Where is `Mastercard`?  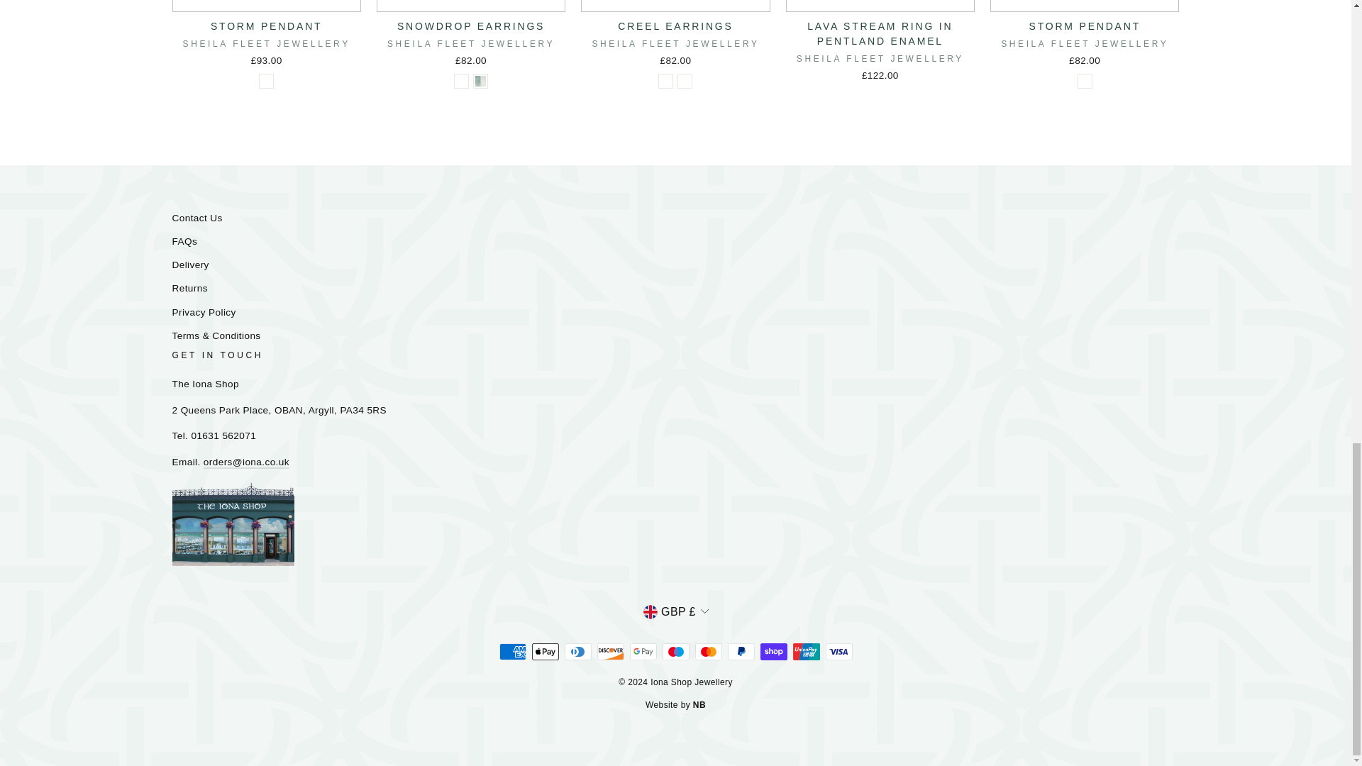 Mastercard is located at coordinates (708, 651).